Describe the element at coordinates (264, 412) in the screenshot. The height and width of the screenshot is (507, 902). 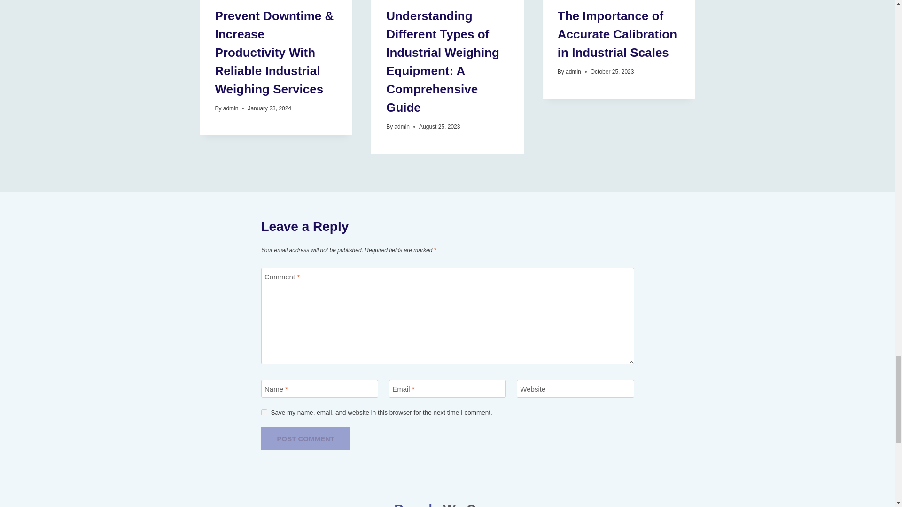
I see `yes` at that location.